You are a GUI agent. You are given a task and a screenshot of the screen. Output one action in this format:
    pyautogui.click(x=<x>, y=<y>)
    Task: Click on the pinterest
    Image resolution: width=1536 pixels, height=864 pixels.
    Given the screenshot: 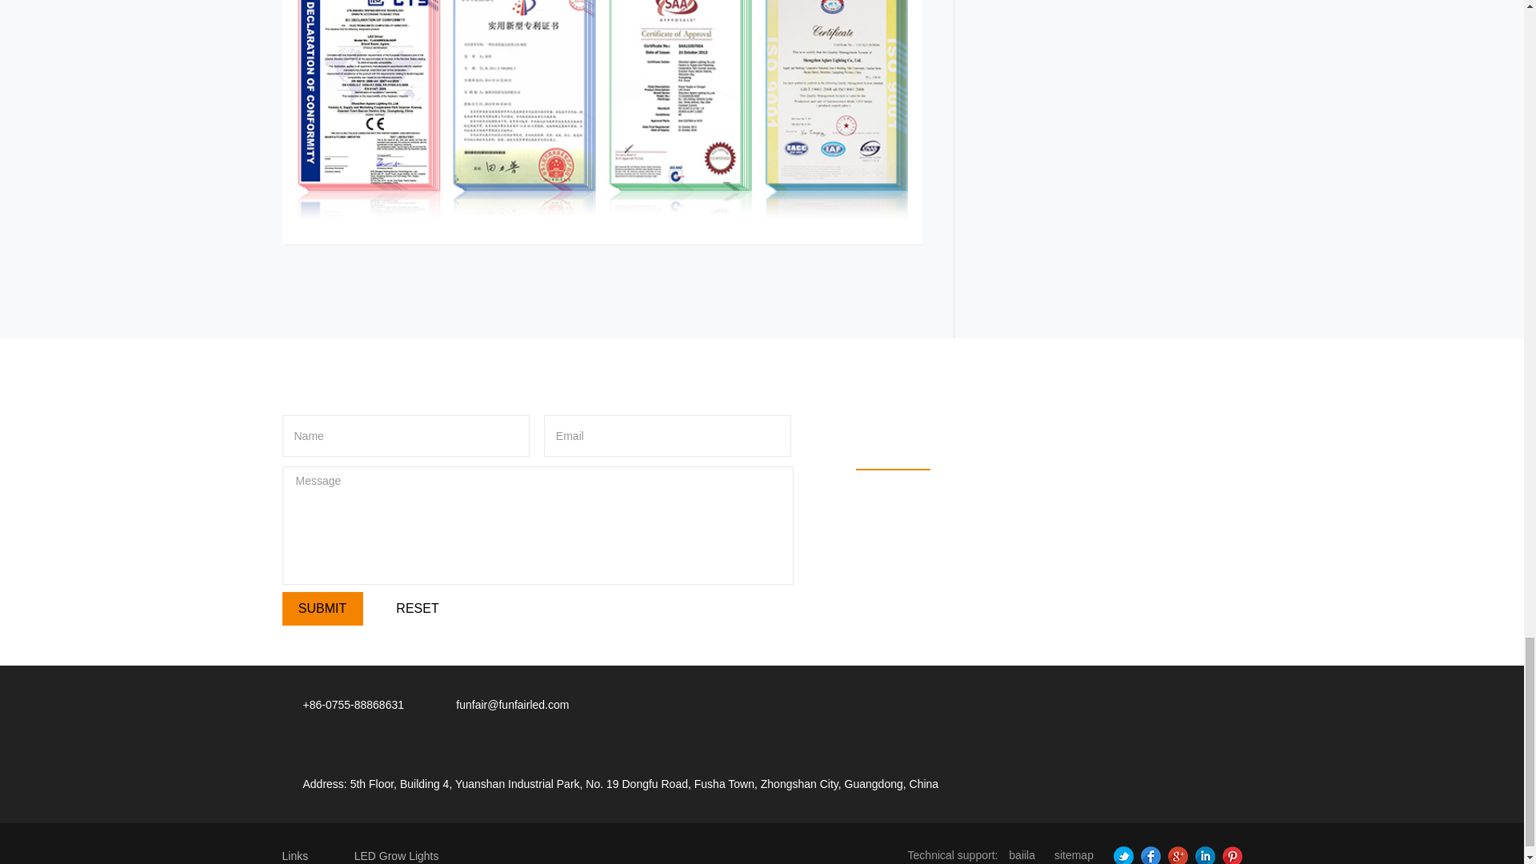 What is the action you would take?
    pyautogui.click(x=1229, y=854)
    